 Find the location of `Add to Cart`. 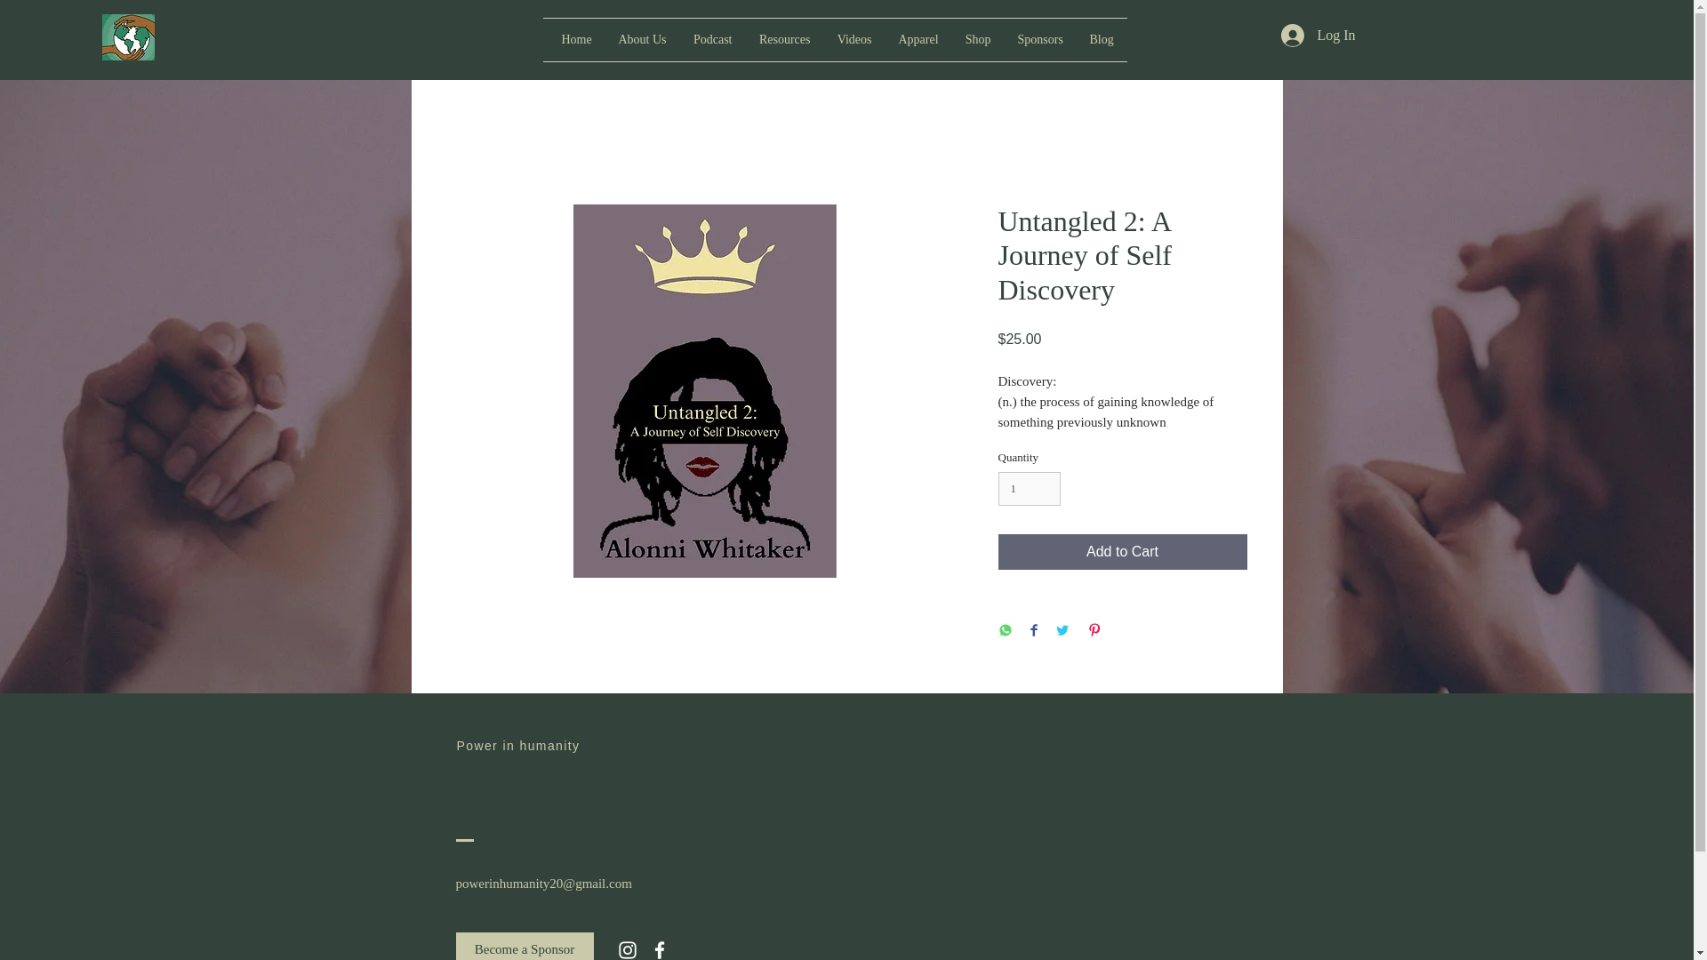

Add to Cart is located at coordinates (1121, 551).